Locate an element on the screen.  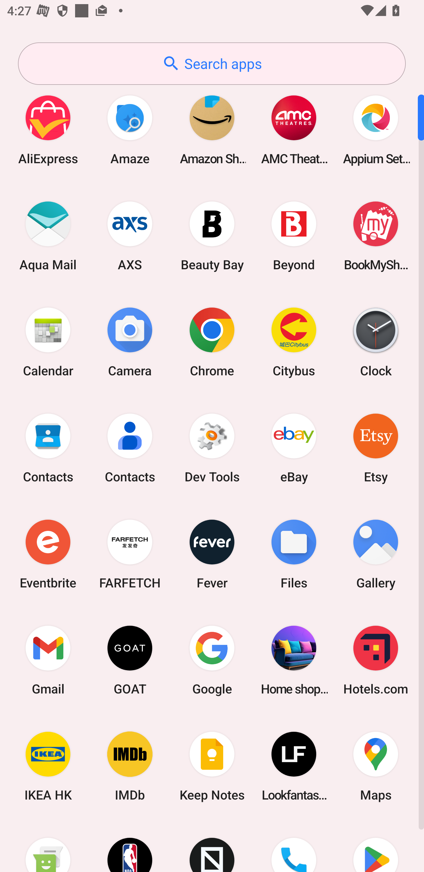
AMC Theatres is located at coordinates (294, 130).